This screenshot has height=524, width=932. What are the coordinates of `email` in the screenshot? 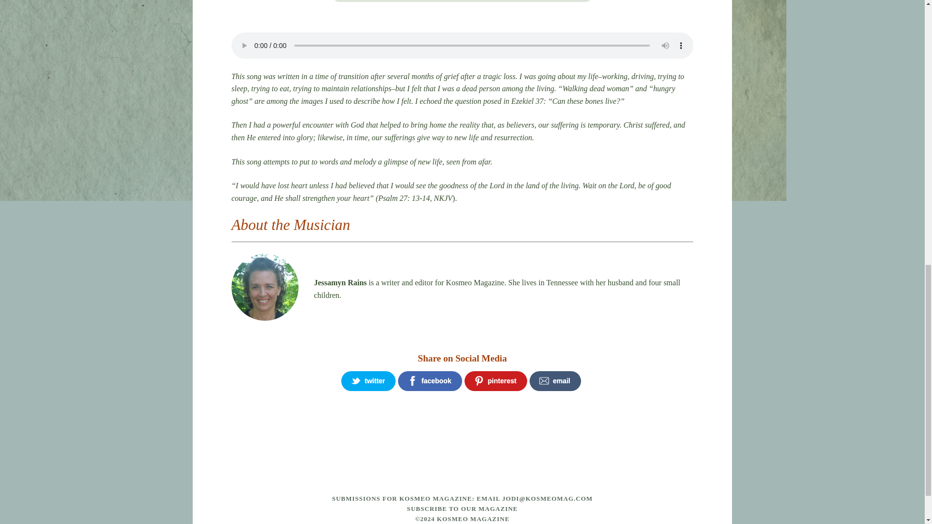 It's located at (555, 380).